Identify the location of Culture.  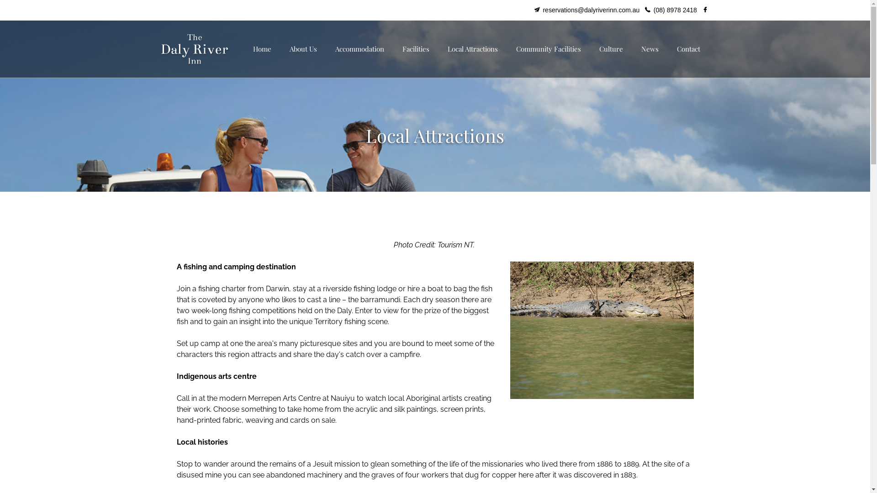
(611, 49).